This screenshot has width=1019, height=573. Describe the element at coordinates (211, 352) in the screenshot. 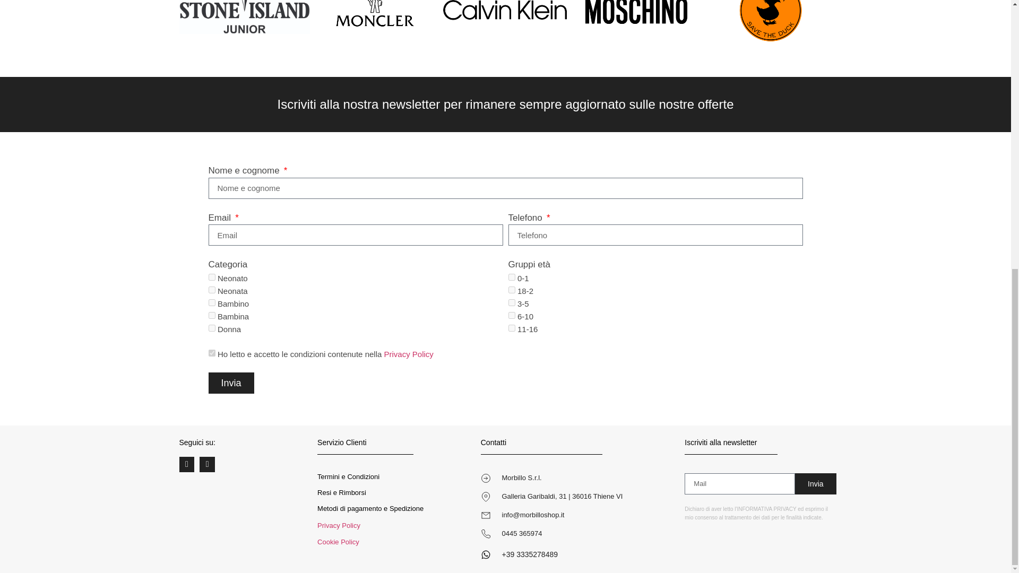

I see `on` at that location.